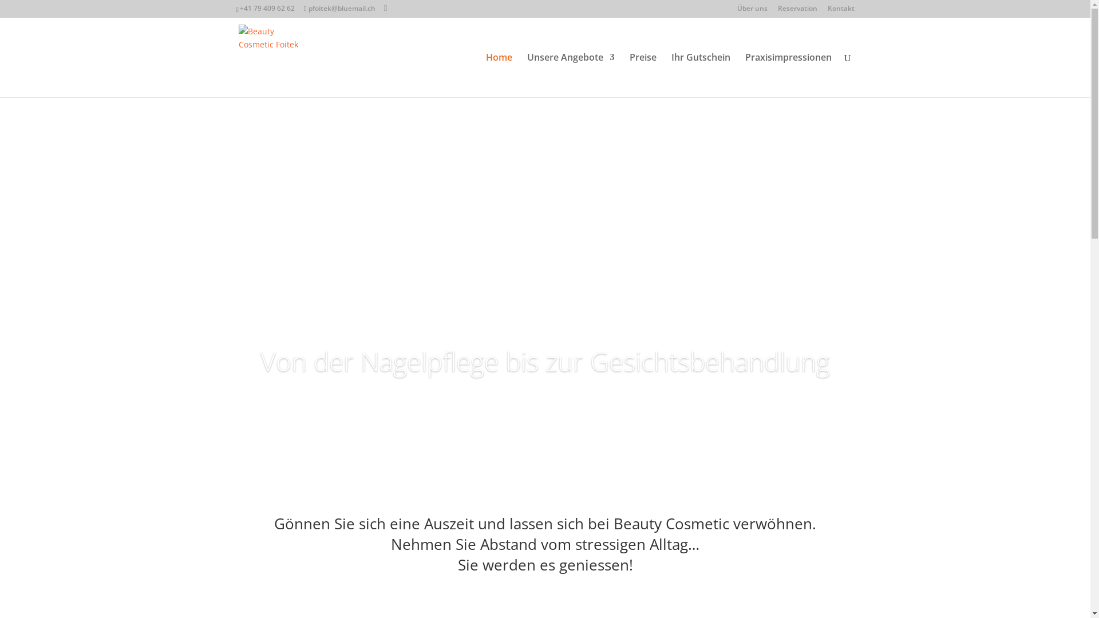  What do you see at coordinates (499, 76) in the screenshot?
I see `Home` at bounding box center [499, 76].